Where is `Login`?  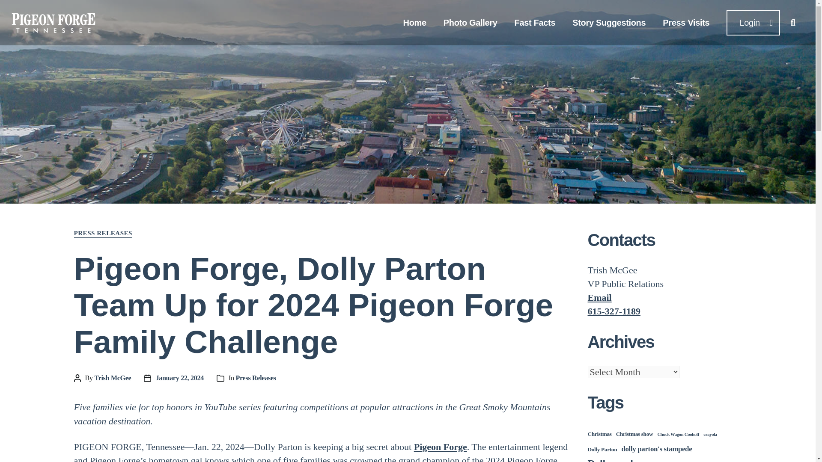 Login is located at coordinates (753, 22).